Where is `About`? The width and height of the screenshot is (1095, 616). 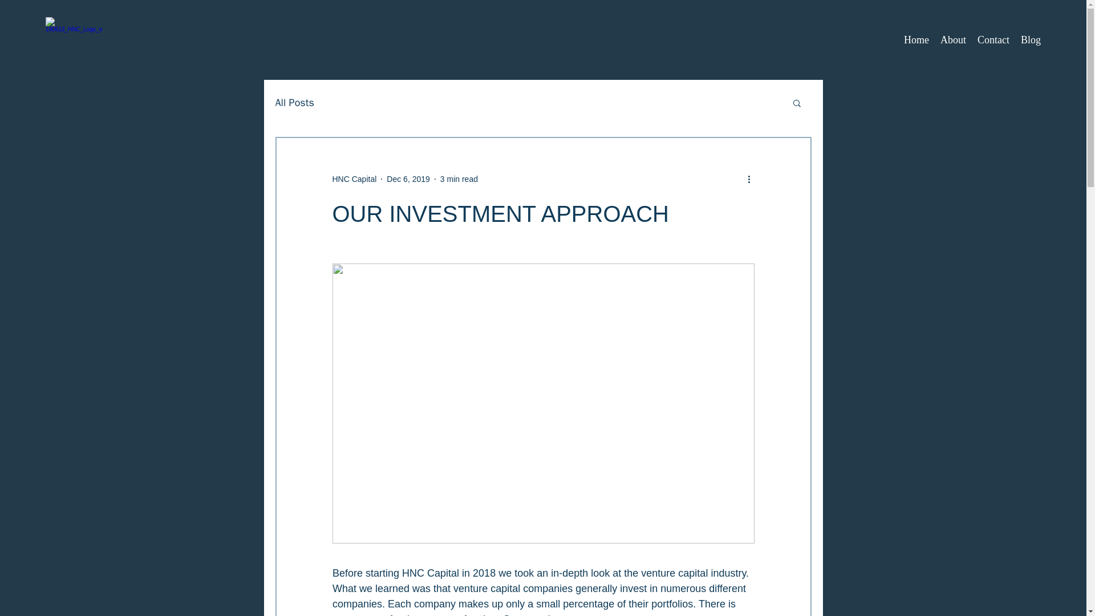 About is located at coordinates (954, 40).